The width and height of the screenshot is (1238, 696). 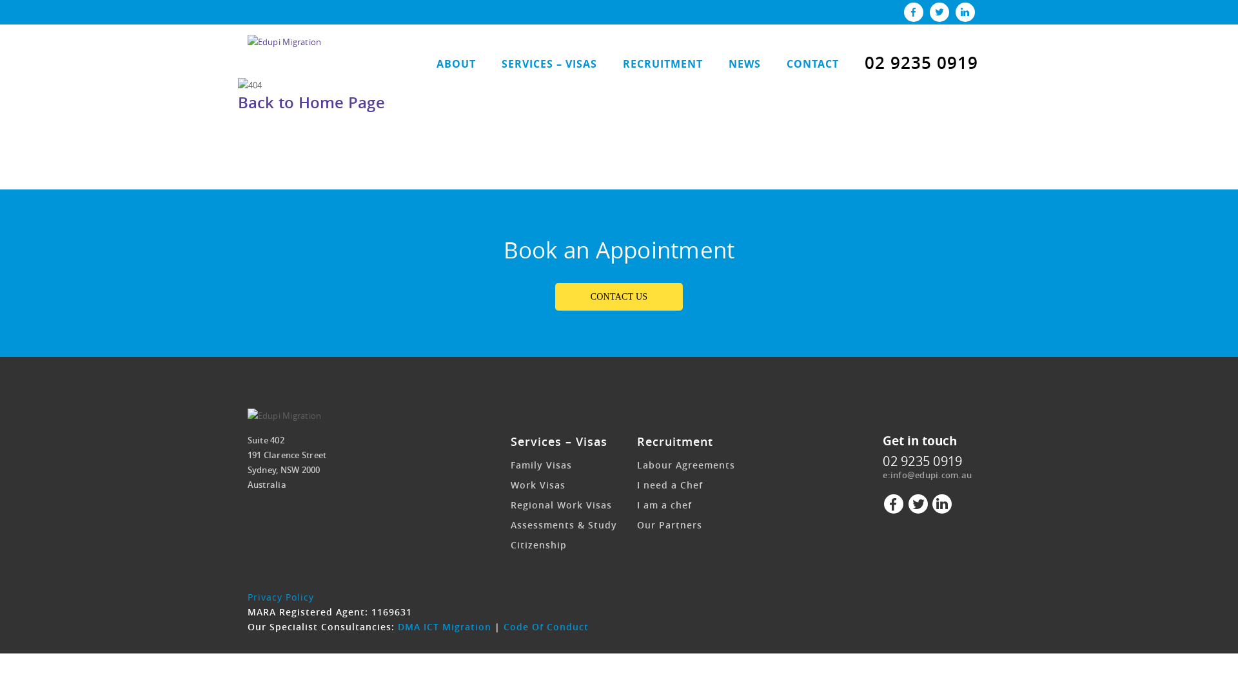 What do you see at coordinates (281, 597) in the screenshot?
I see `Privacy Policy` at bounding box center [281, 597].